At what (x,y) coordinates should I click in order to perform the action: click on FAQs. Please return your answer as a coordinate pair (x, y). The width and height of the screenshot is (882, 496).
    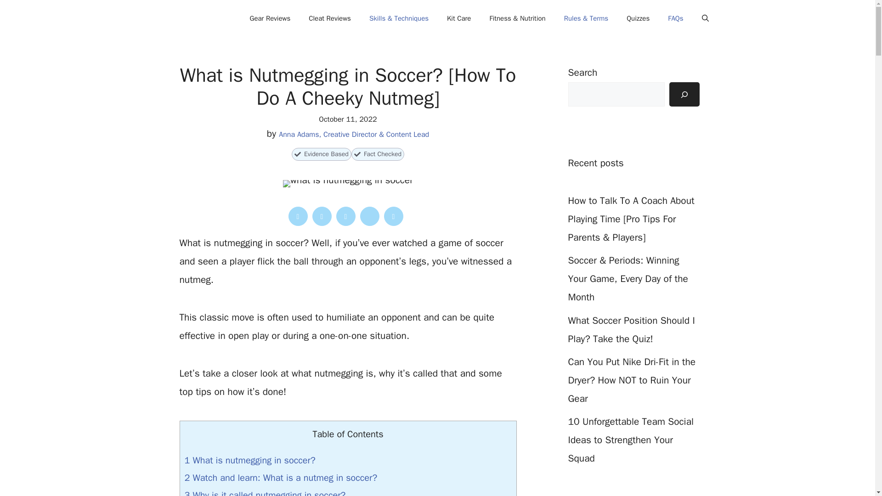
    Looking at the image, I should click on (675, 18).